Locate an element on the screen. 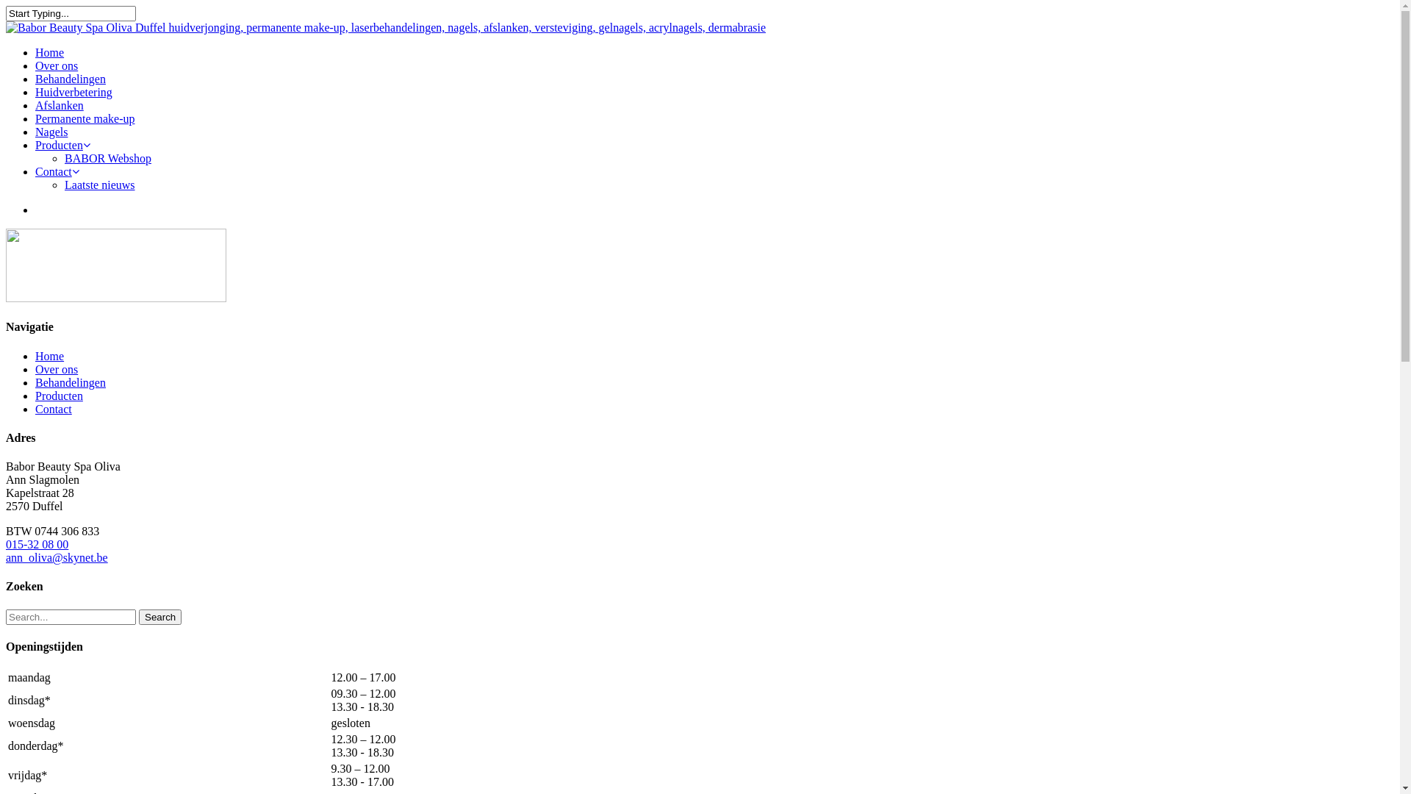  Nagels is located at coordinates (51, 132).